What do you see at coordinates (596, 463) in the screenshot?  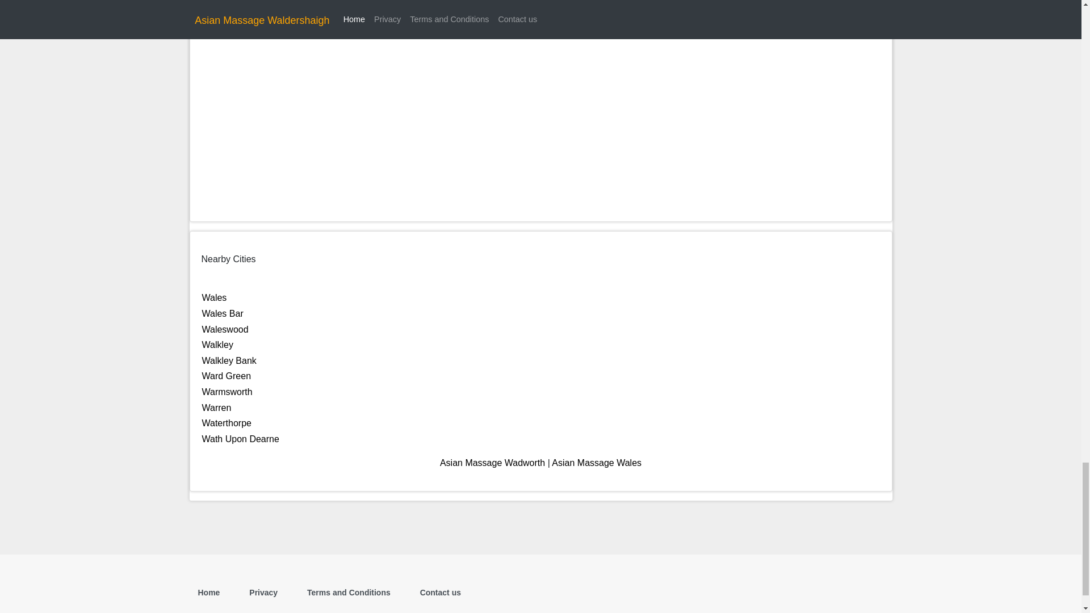 I see `Asian Massage Wales` at bounding box center [596, 463].